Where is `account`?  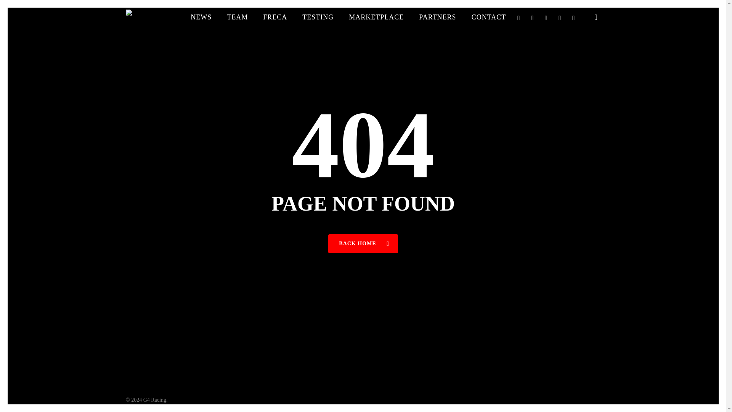 account is located at coordinates (596, 17).